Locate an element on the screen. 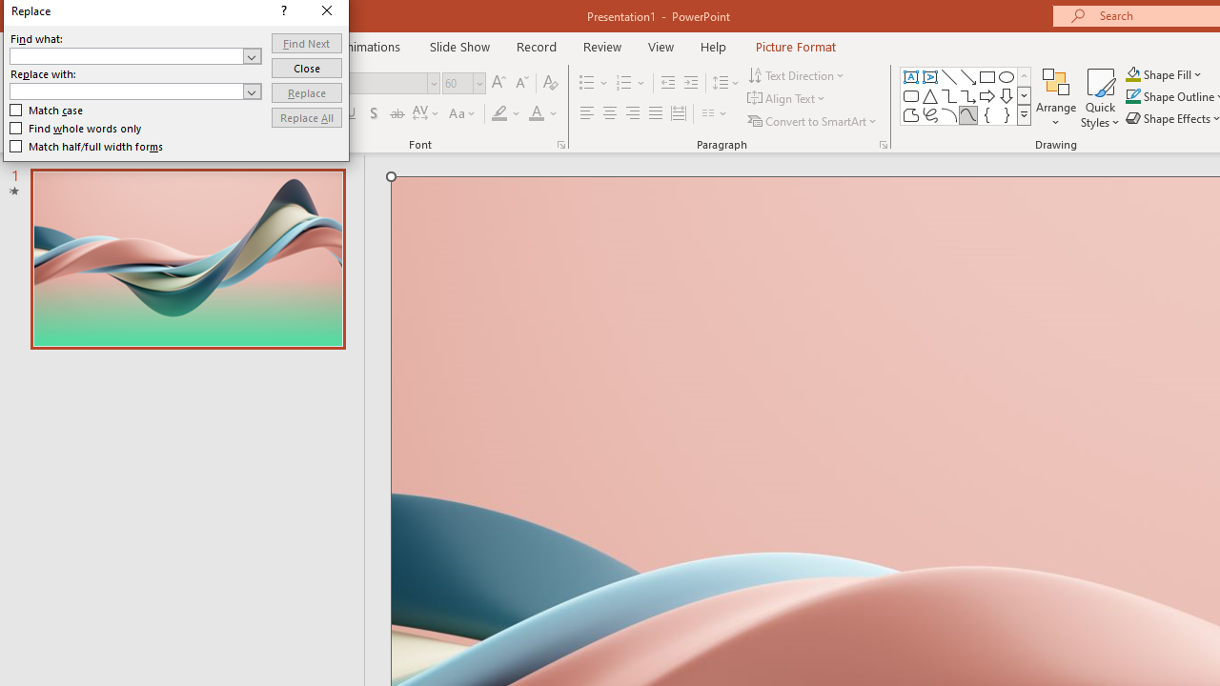  Text Highlight Color Yellow is located at coordinates (499, 114).